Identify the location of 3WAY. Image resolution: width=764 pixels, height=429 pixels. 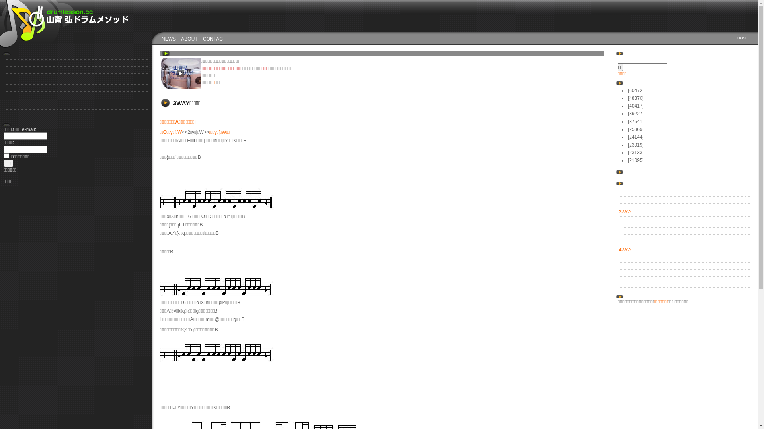
(685, 212).